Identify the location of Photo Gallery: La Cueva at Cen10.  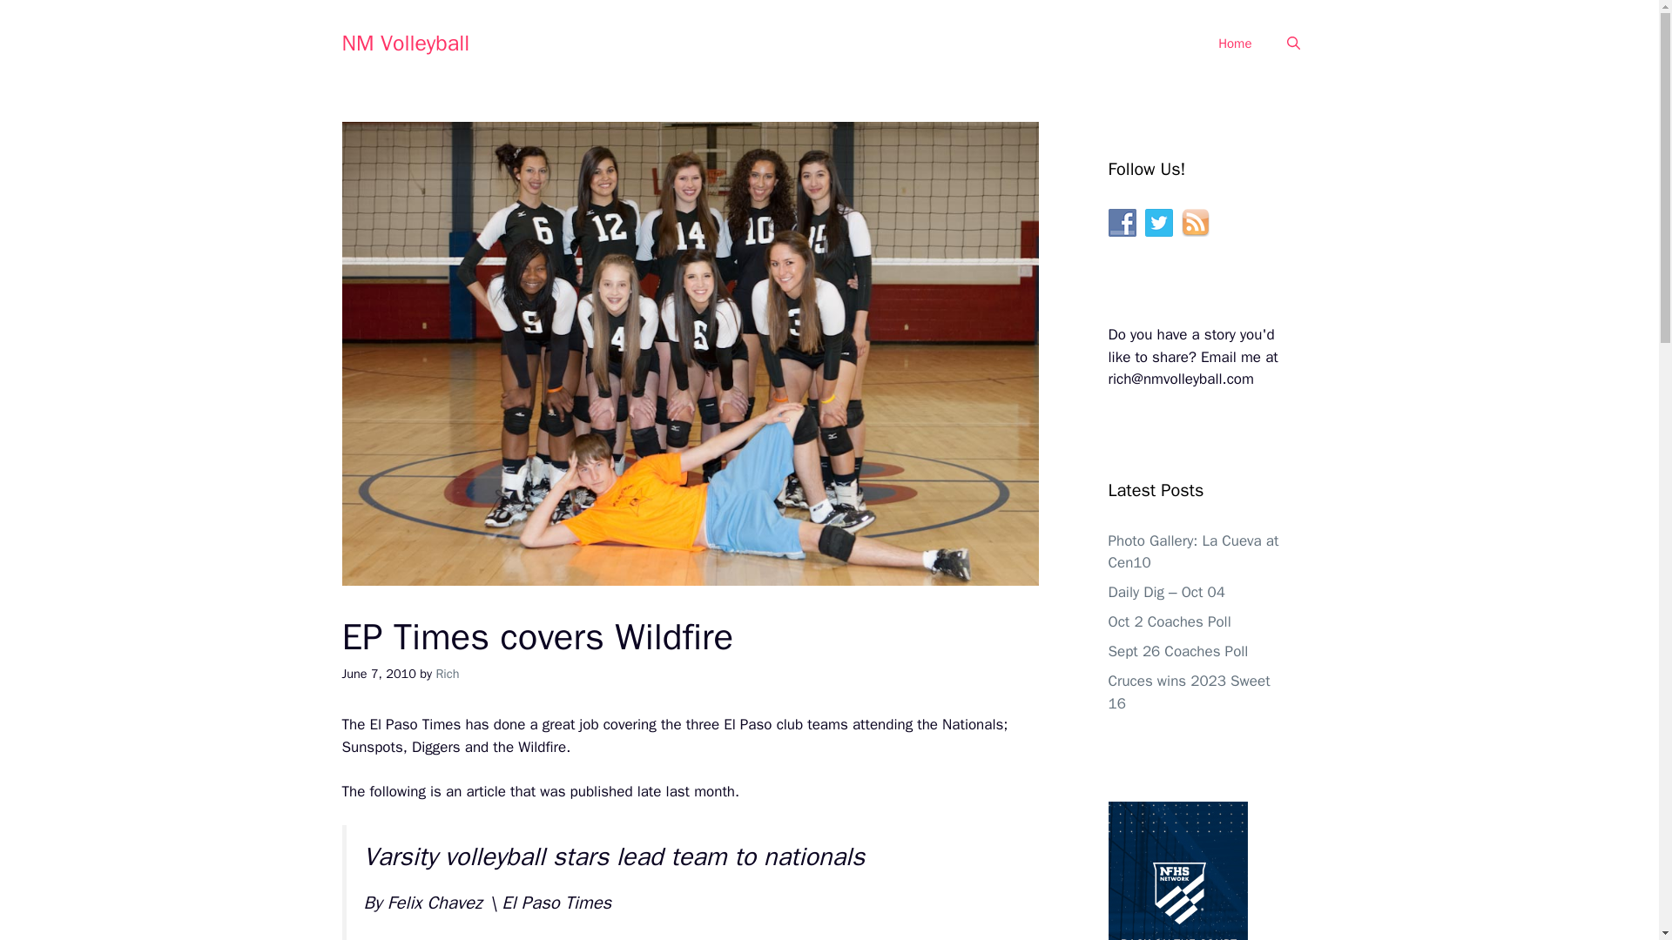
(1193, 551).